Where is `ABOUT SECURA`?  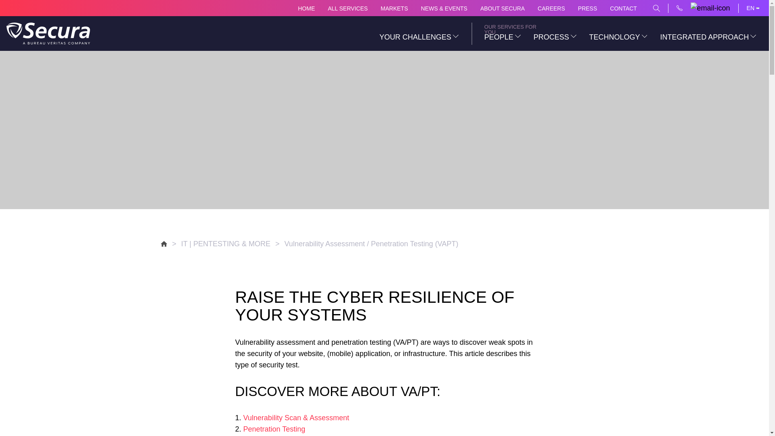
ABOUT SECURA is located at coordinates (502, 8).